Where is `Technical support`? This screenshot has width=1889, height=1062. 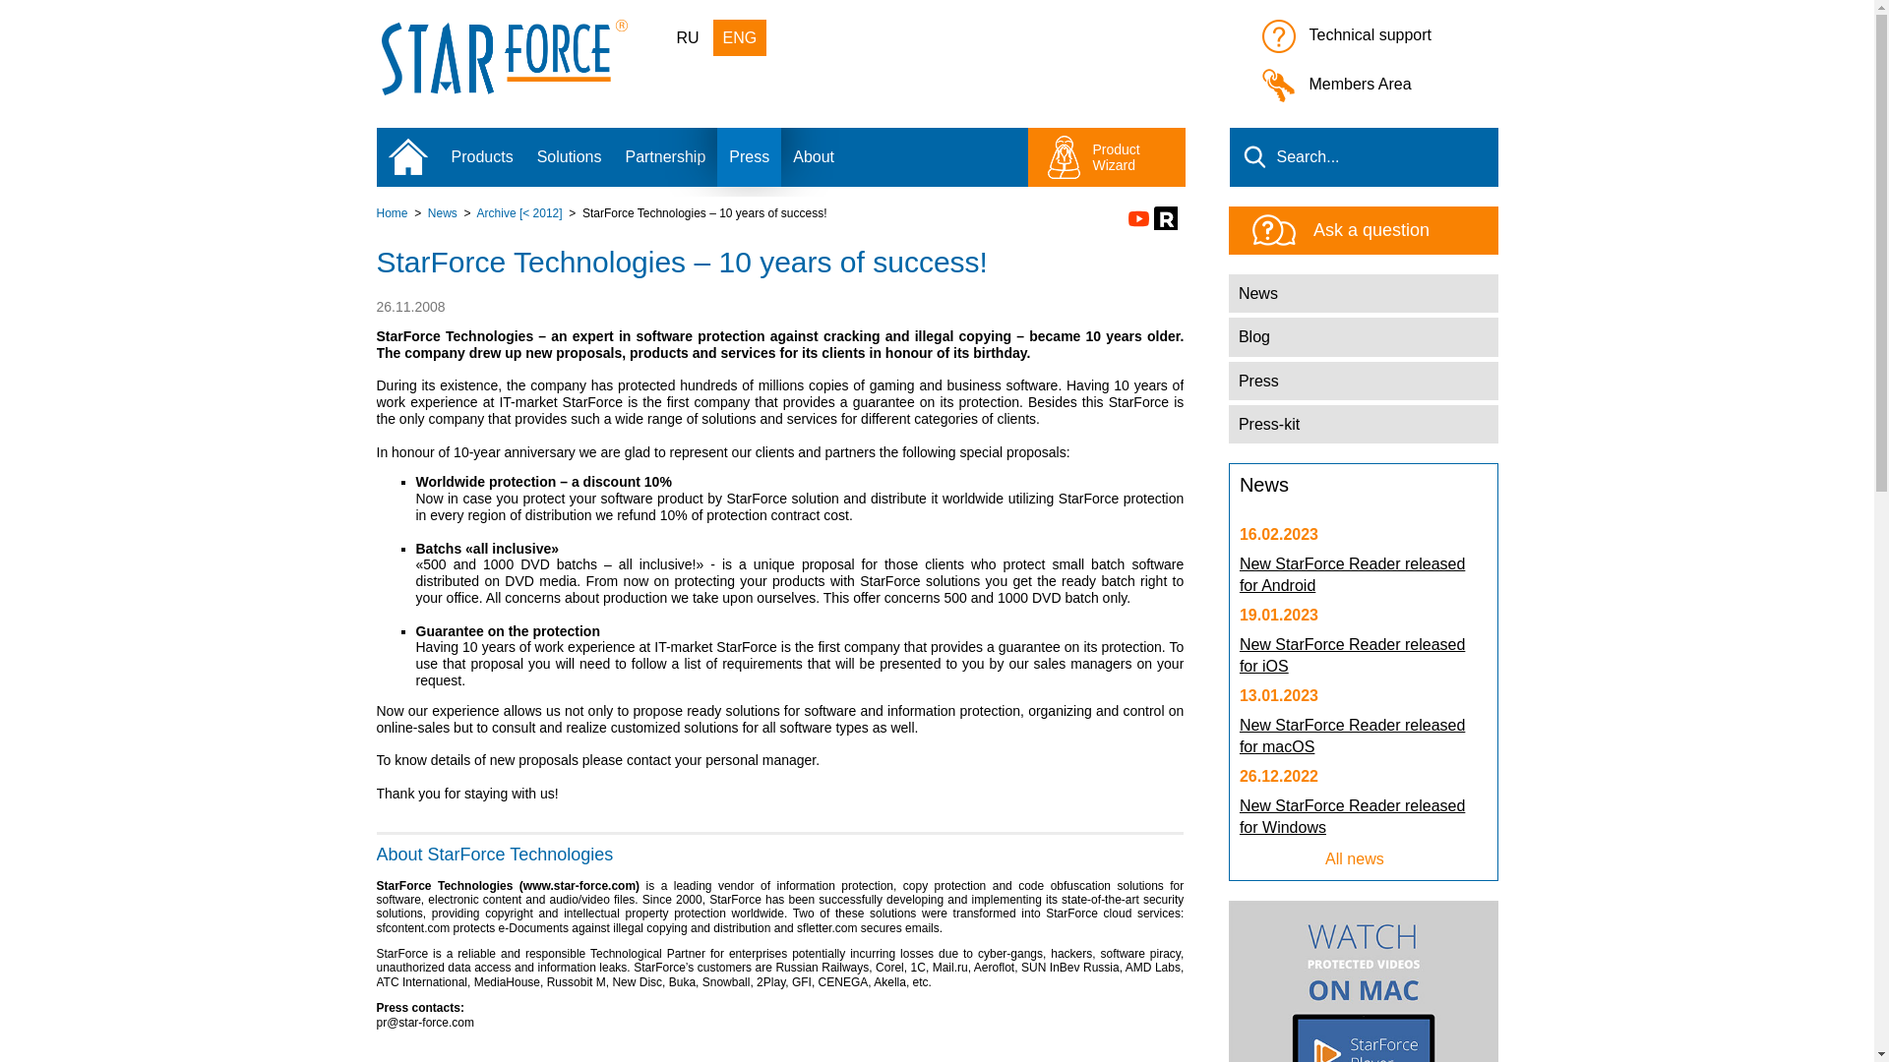
Technical support is located at coordinates (1379, 39).